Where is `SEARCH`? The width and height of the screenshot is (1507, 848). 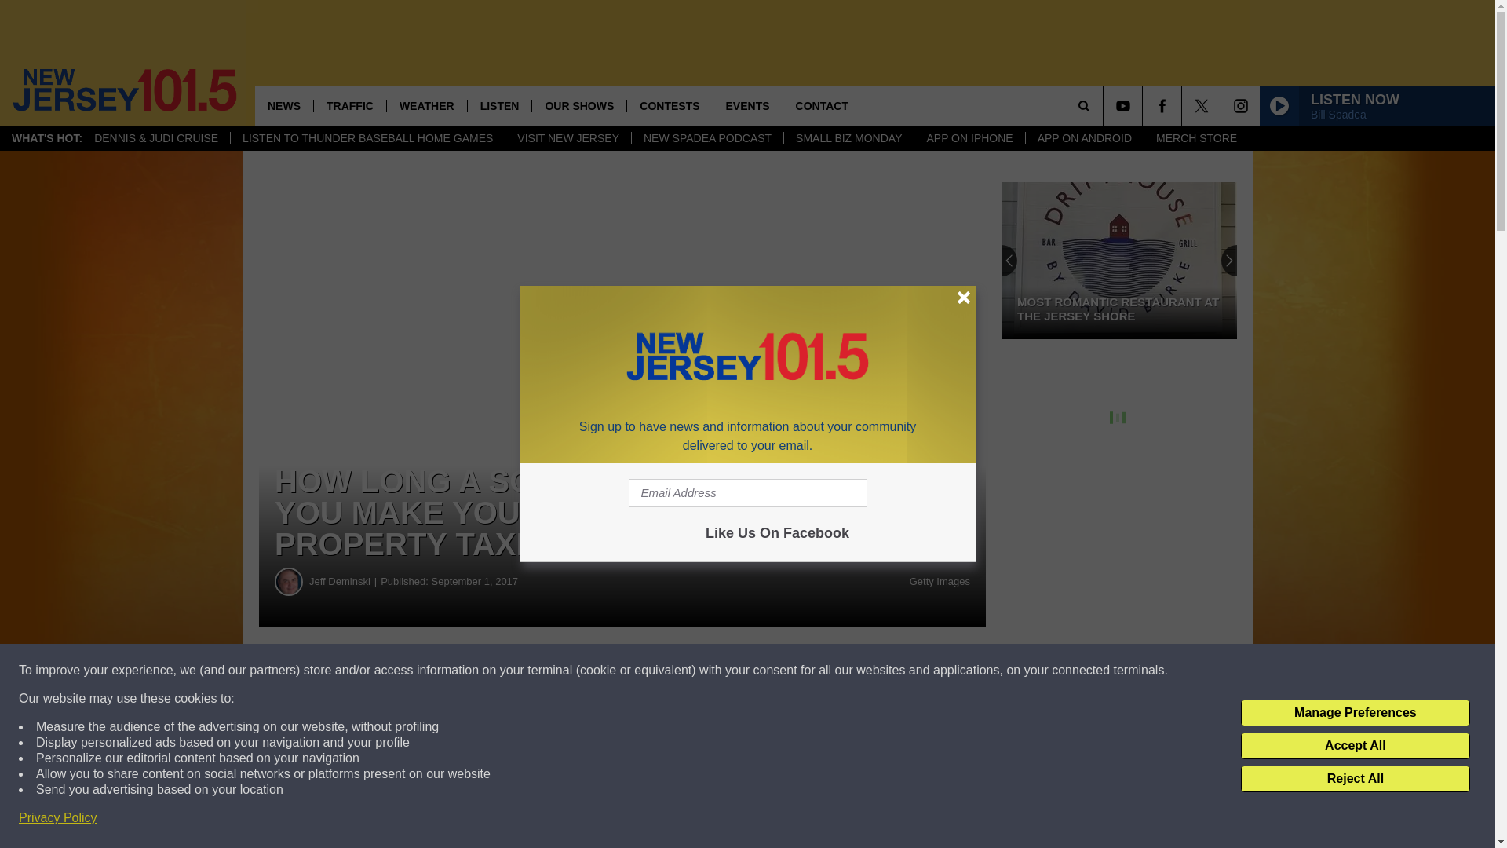
SEARCH is located at coordinates (1105, 105).